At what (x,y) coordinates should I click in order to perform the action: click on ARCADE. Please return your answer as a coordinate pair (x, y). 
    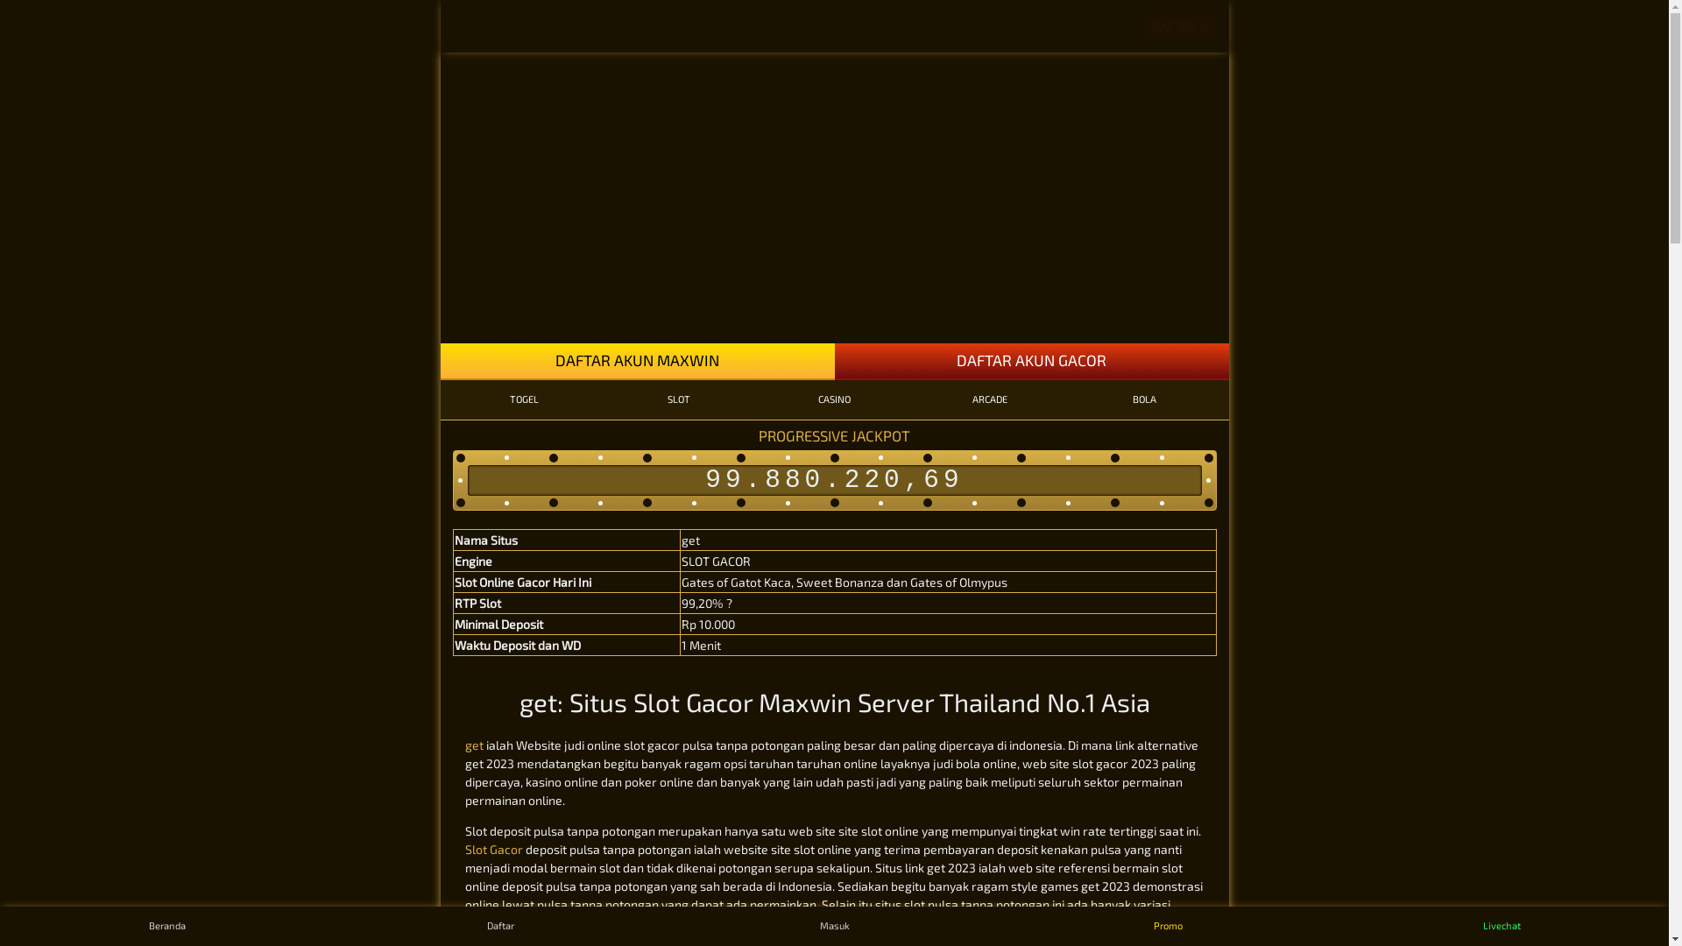
    Looking at the image, I should click on (990, 399).